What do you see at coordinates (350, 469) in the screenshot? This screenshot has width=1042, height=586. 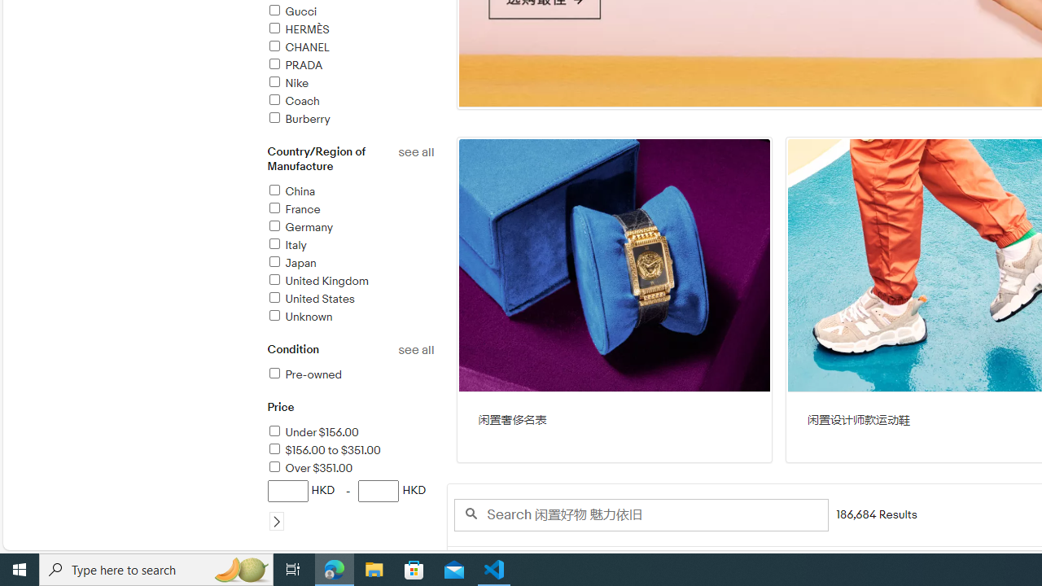 I see `Over $351.00` at bounding box center [350, 469].